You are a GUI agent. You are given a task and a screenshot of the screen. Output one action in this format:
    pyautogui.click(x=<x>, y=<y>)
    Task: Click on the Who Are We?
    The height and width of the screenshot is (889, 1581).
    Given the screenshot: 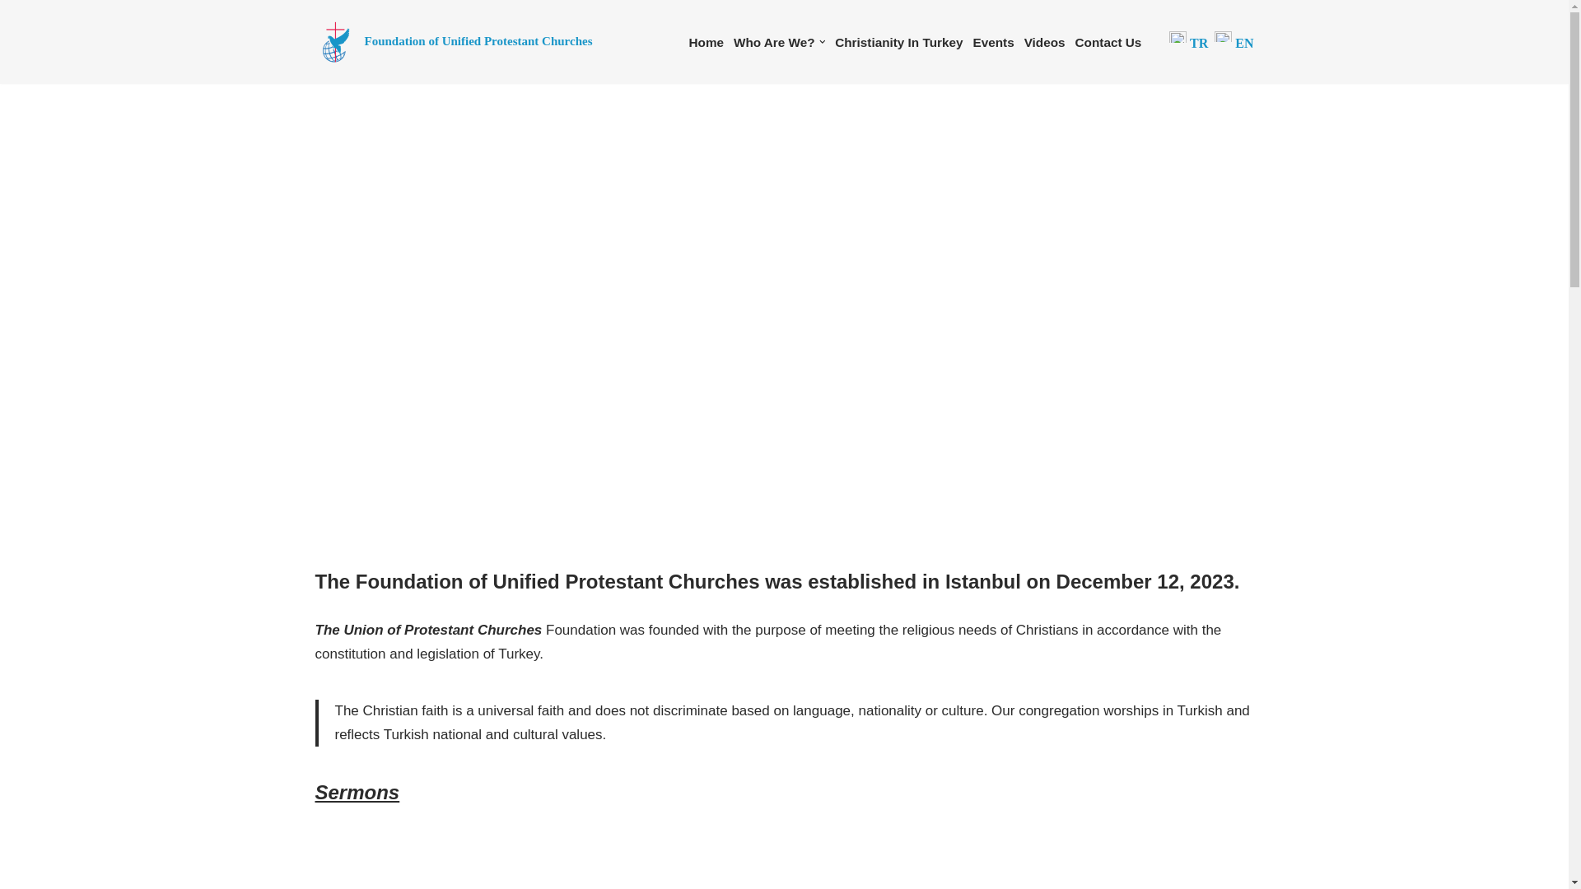 What is the action you would take?
    pyautogui.click(x=774, y=41)
    